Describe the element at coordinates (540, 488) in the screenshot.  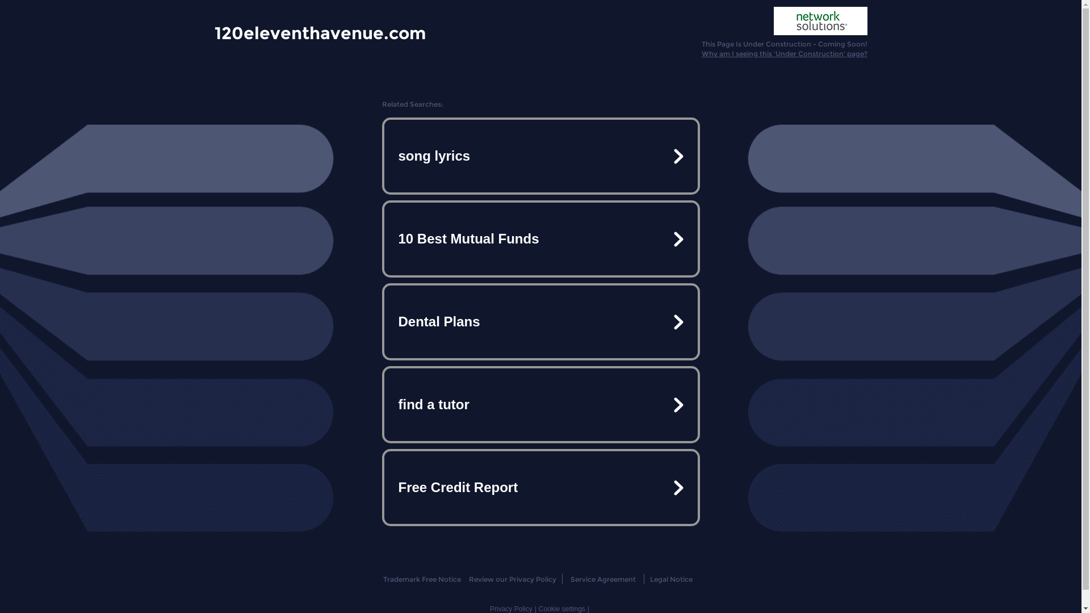
I see `Free Credit Report` at that location.